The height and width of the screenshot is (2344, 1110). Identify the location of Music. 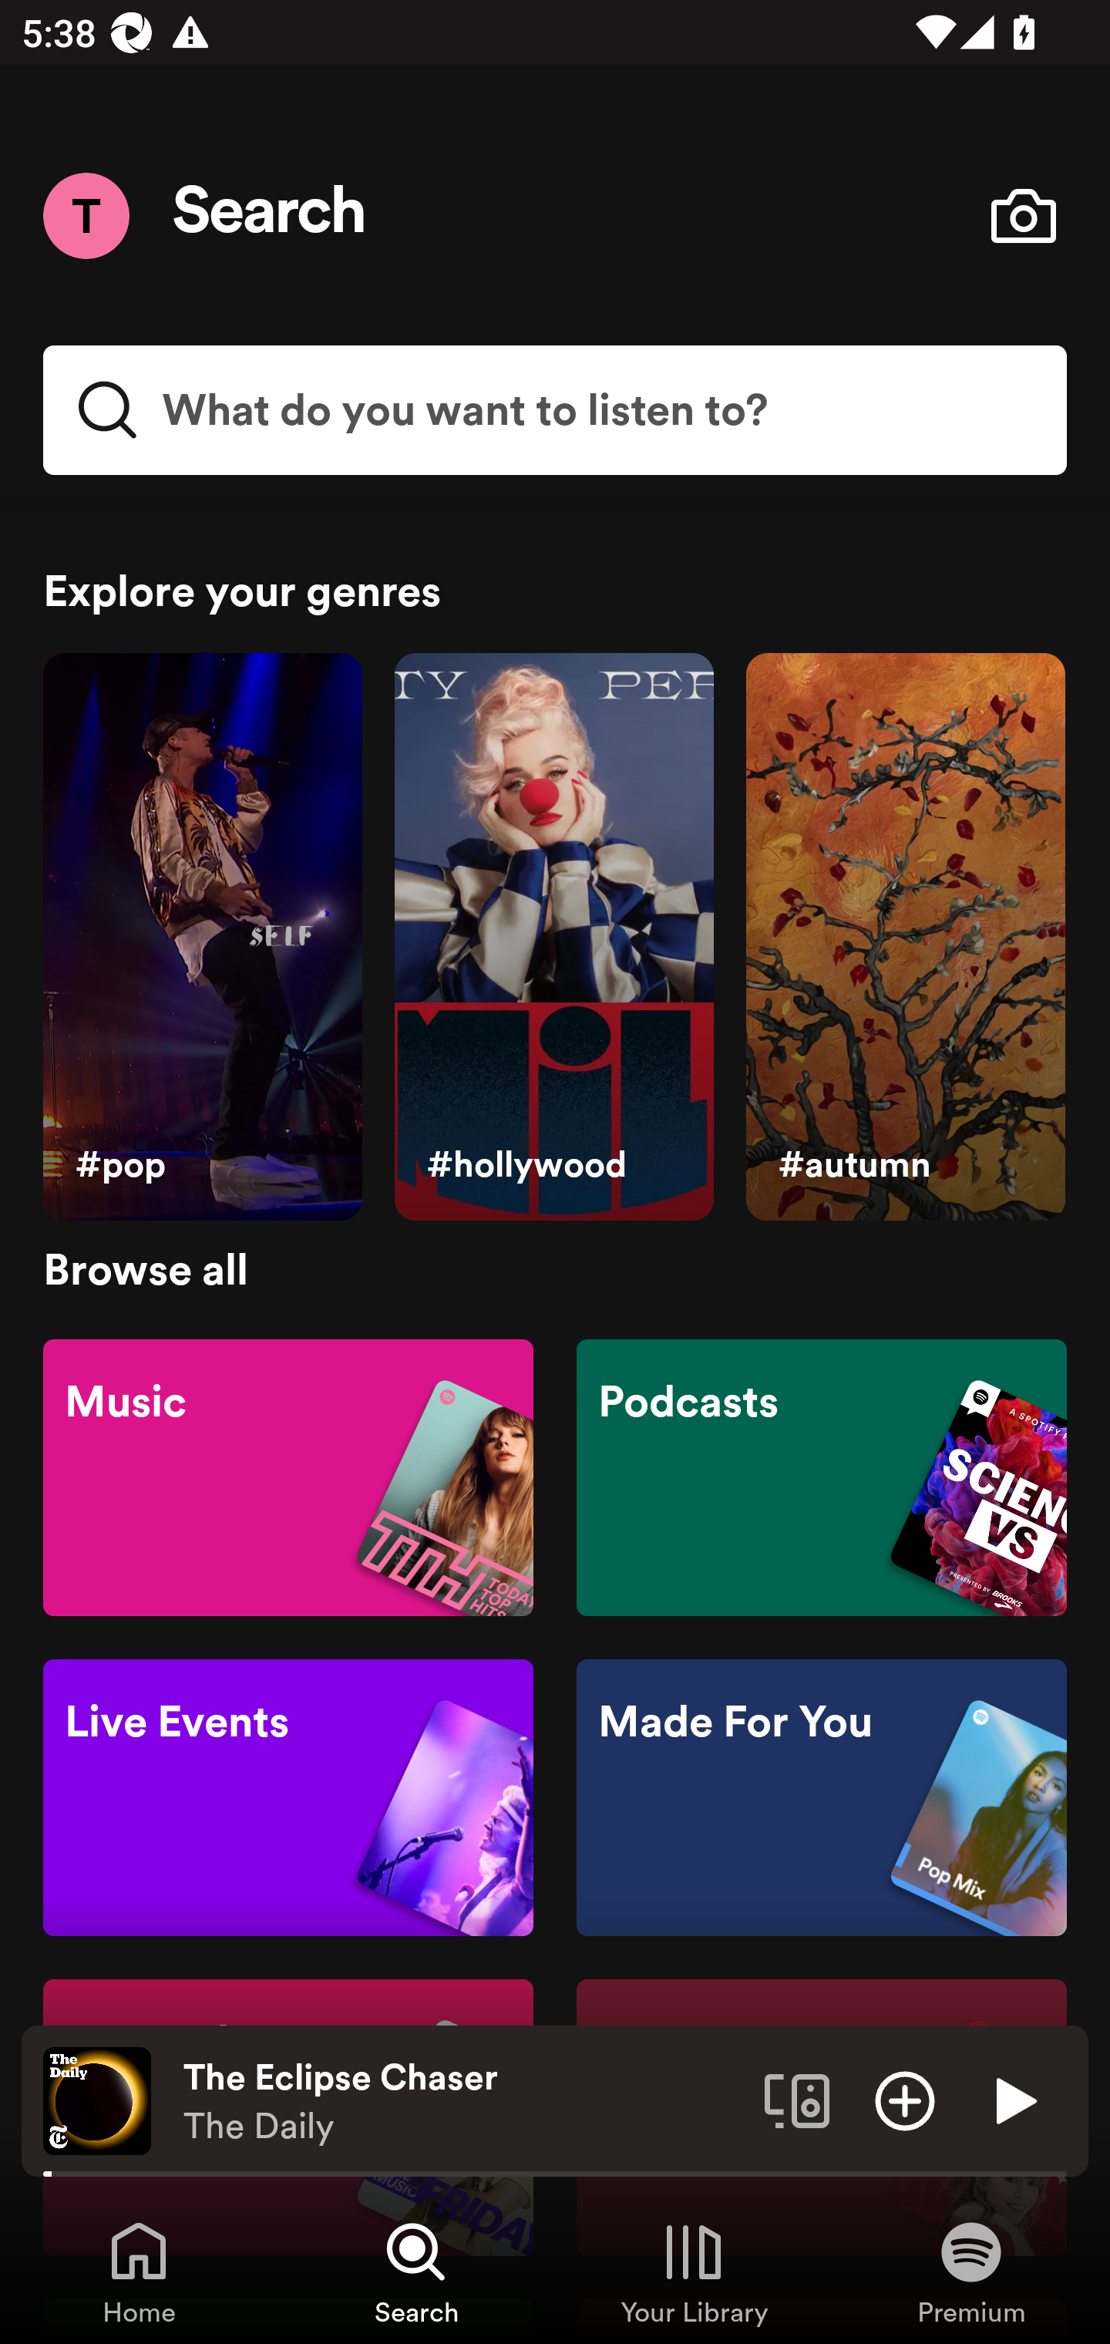
(288, 1476).